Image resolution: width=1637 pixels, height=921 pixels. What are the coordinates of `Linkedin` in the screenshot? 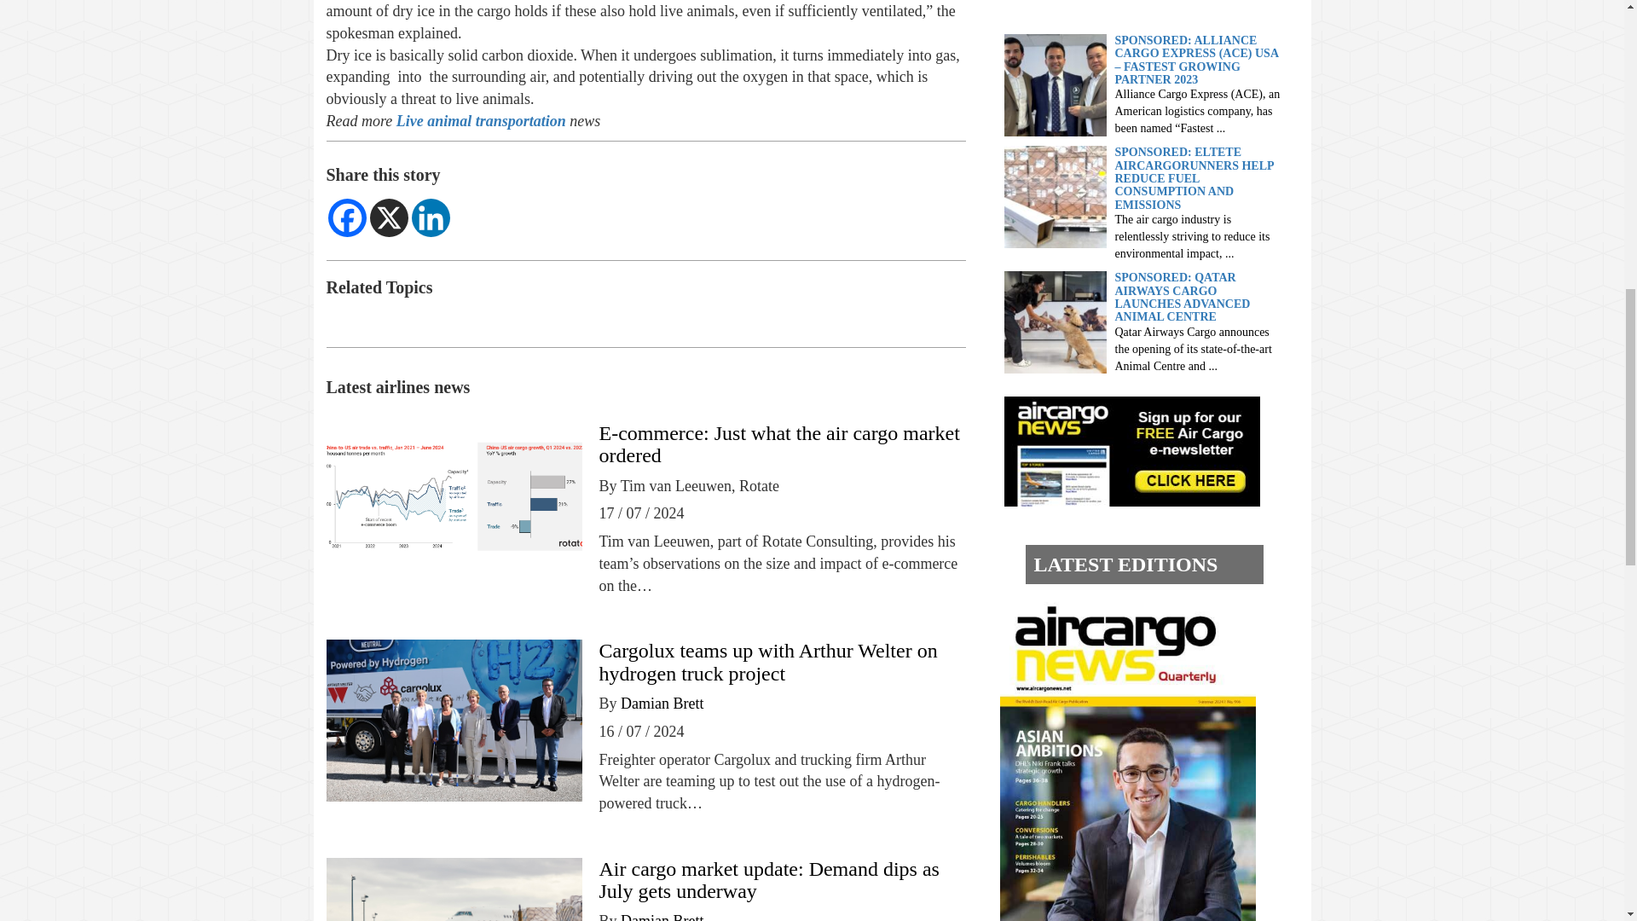 It's located at (430, 217).